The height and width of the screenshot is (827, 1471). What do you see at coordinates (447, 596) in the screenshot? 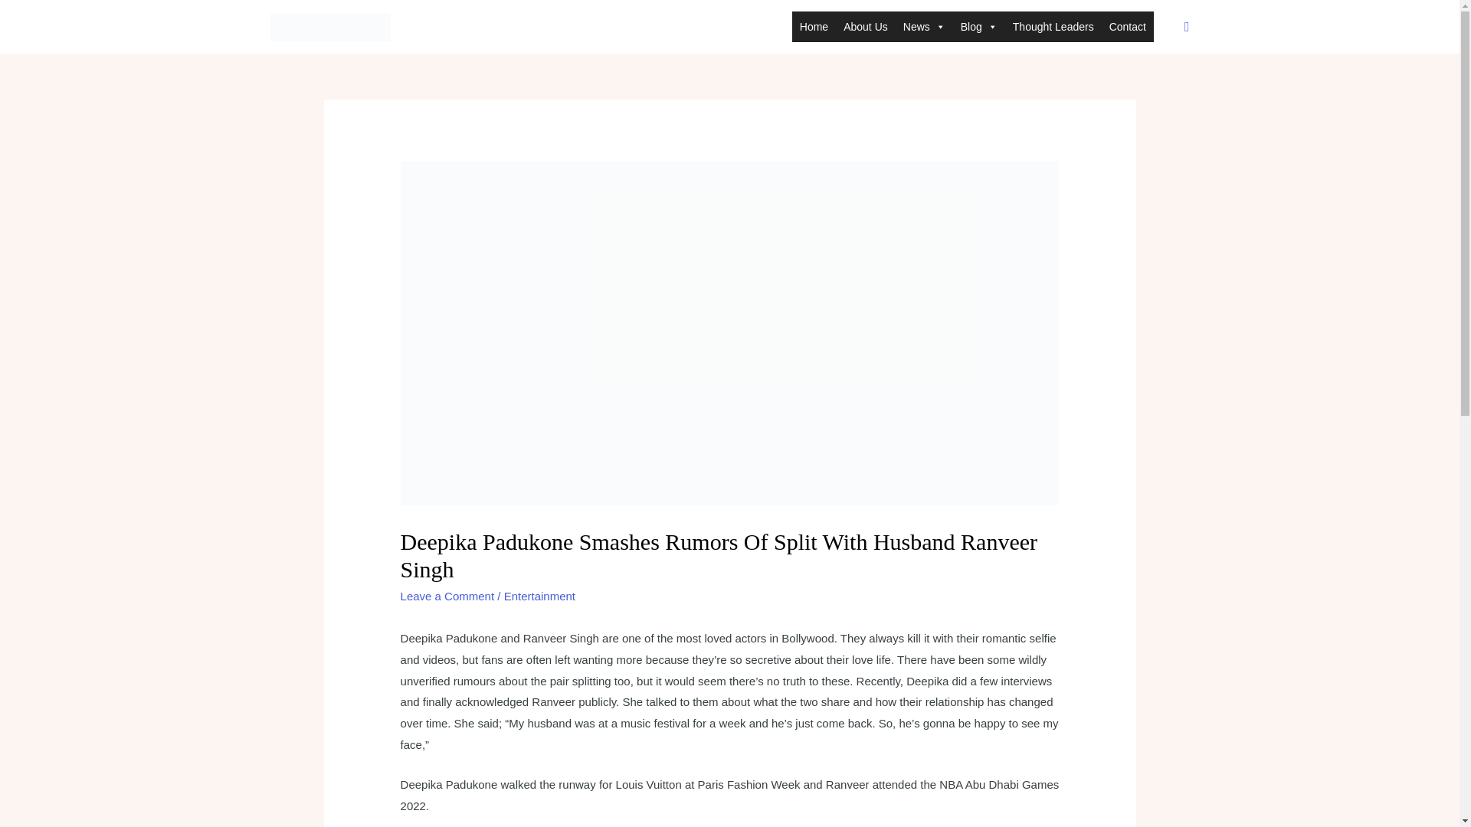
I see `Leave a Comment` at bounding box center [447, 596].